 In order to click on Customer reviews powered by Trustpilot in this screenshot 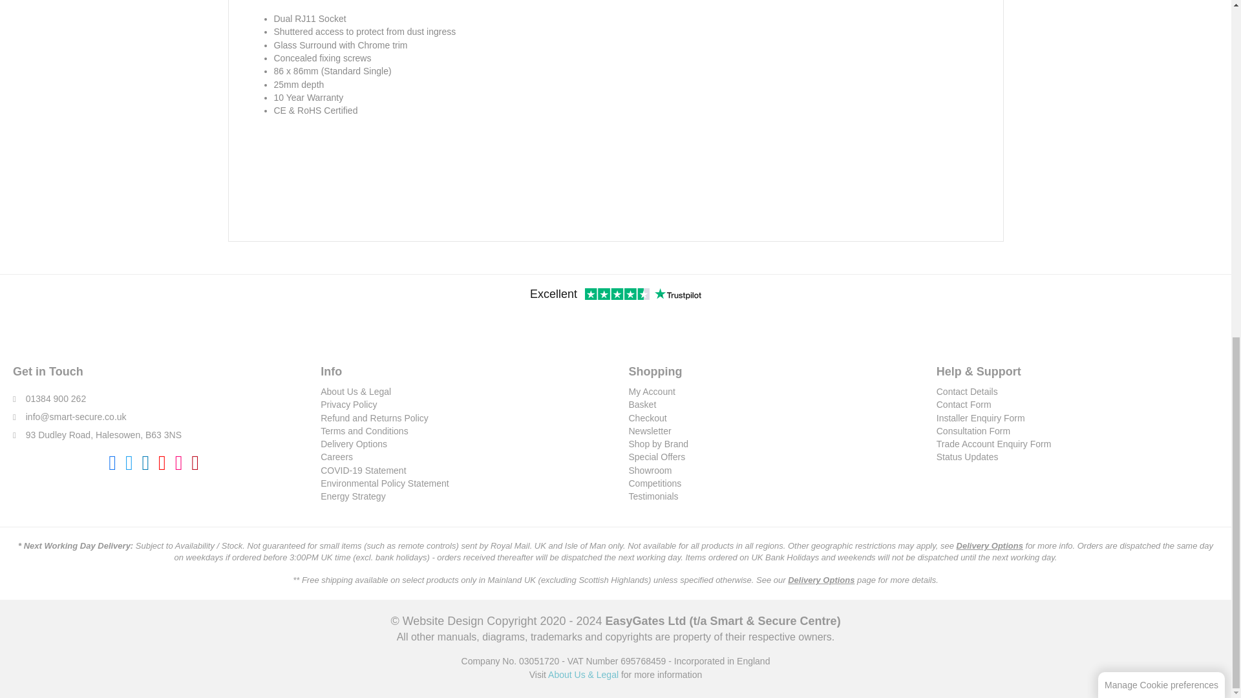, I will do `click(615, 295)`.